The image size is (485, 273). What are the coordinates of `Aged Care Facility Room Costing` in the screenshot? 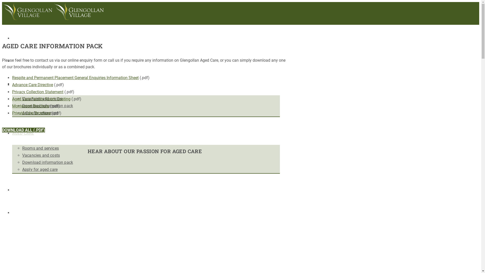 It's located at (41, 99).